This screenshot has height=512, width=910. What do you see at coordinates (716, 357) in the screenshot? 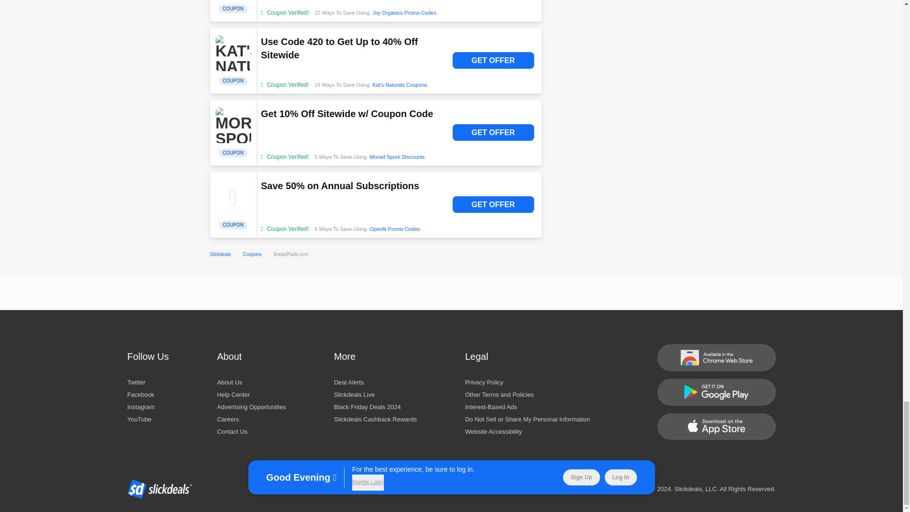
I see `Install the Slickdeals Extension` at bounding box center [716, 357].